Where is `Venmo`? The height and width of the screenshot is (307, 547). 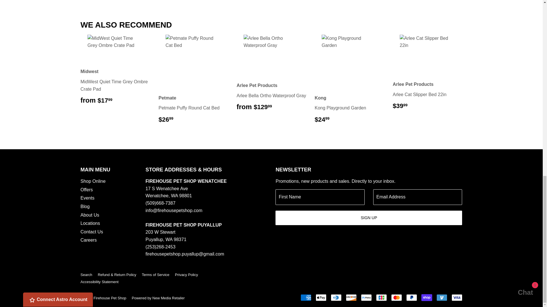 Venmo is located at coordinates (442, 297).